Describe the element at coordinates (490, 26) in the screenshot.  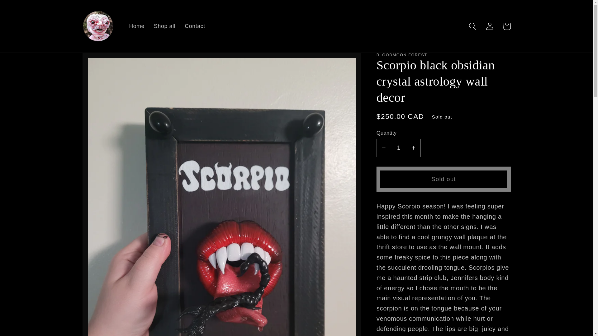
I see `Log in` at that location.